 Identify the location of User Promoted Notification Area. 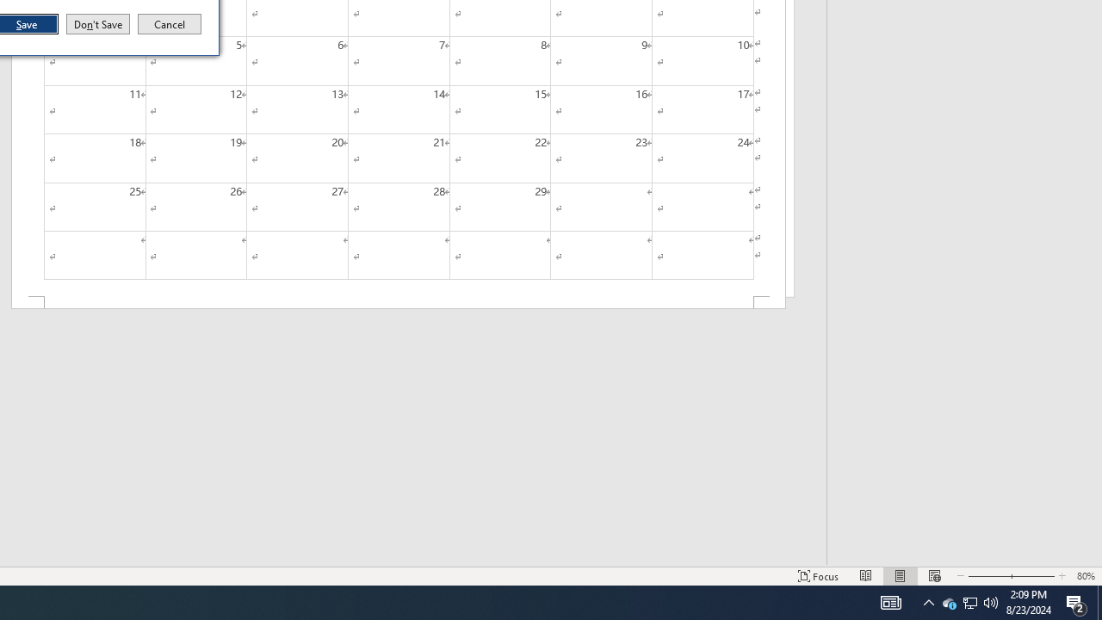
(969, 603).